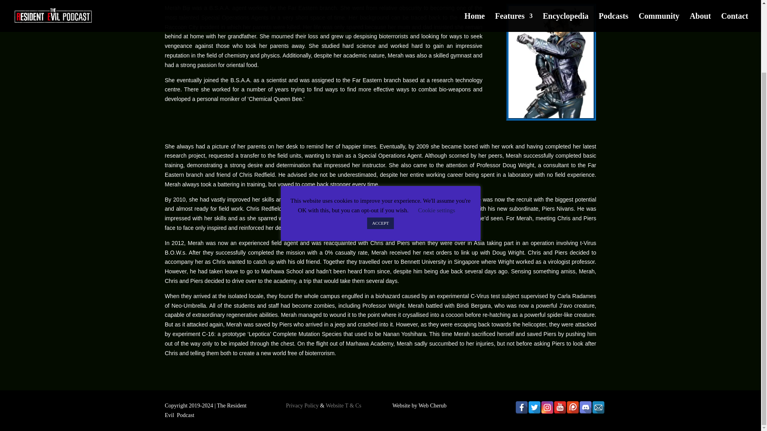 Image resolution: width=767 pixels, height=431 pixels. I want to click on Twitter, so click(535, 407).